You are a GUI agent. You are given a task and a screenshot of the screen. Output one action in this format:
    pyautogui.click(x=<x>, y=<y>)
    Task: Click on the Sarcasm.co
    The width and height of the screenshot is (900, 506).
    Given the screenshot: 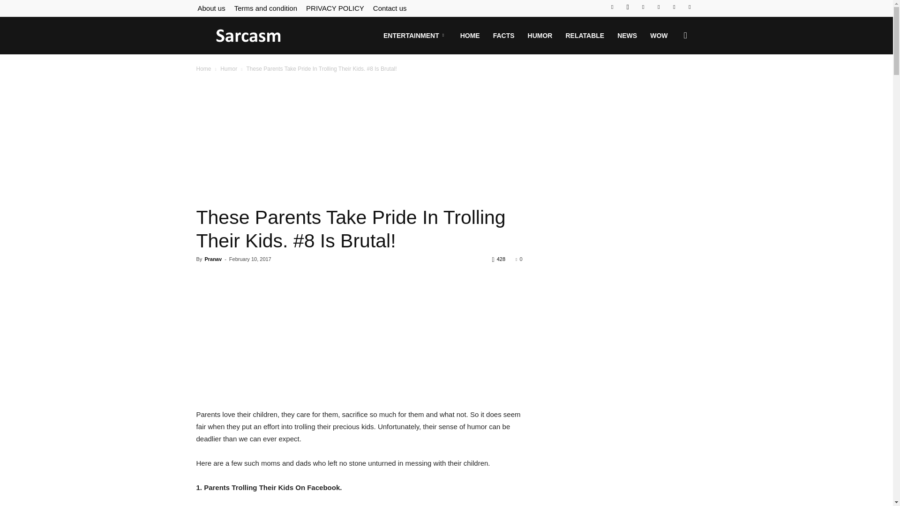 What is the action you would take?
    pyautogui.click(x=248, y=36)
    